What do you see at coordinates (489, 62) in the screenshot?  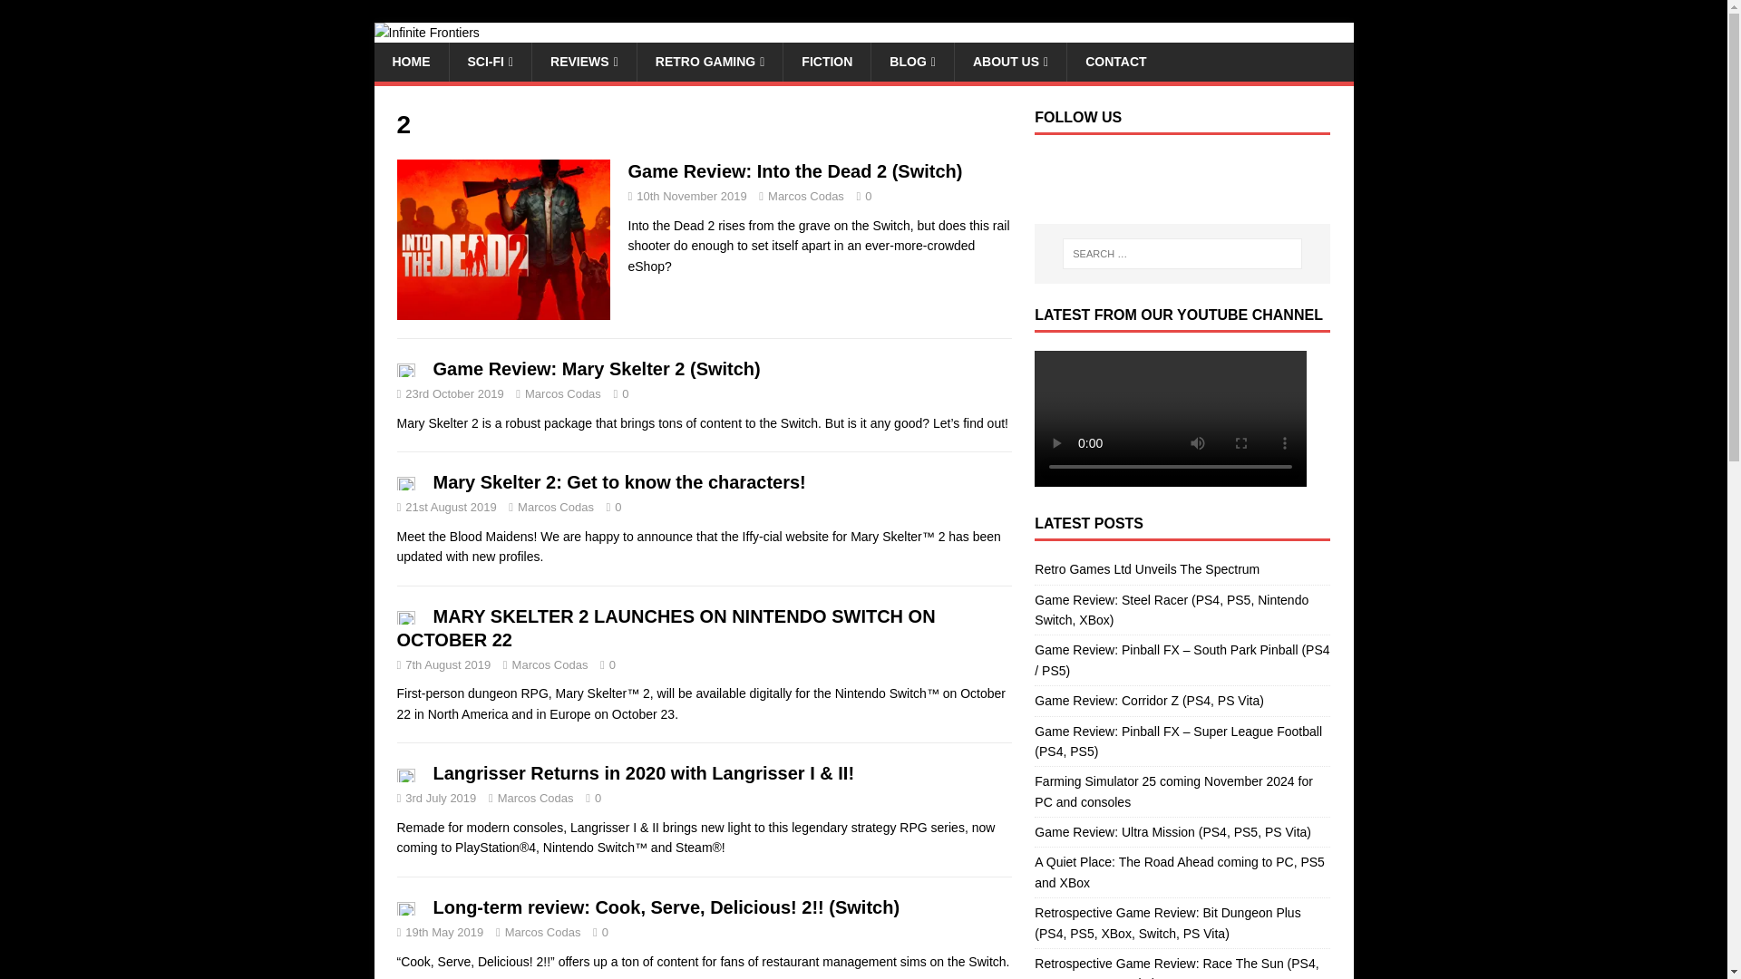 I see `SCI-FI` at bounding box center [489, 62].